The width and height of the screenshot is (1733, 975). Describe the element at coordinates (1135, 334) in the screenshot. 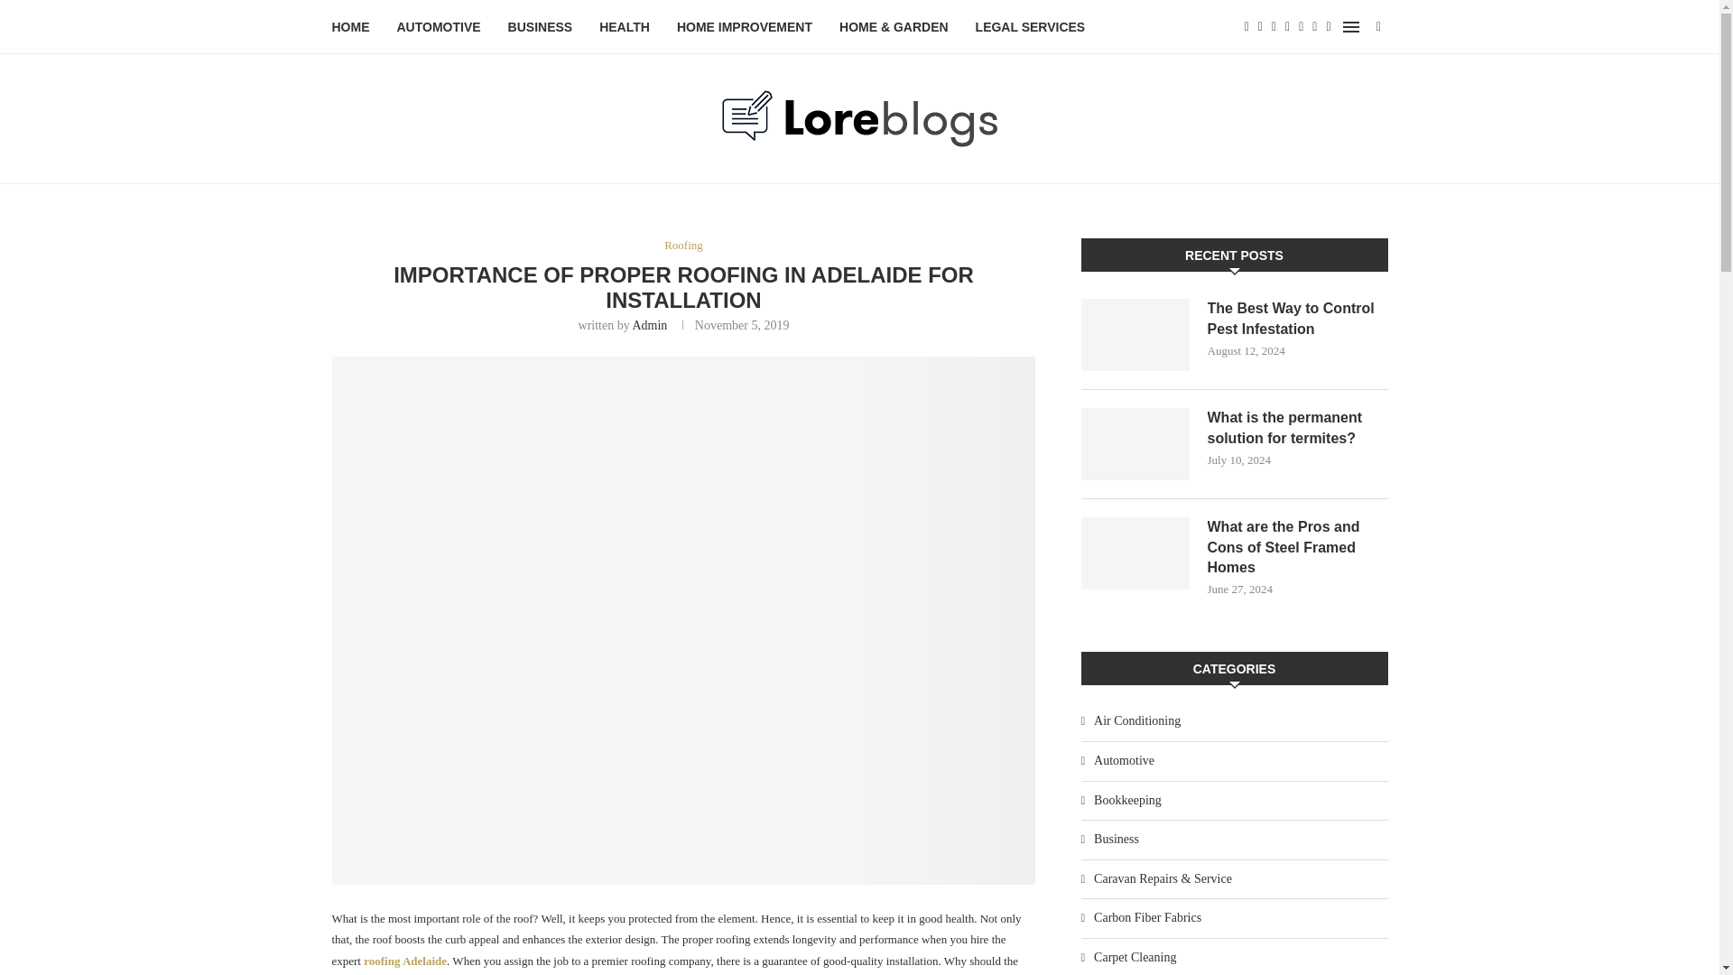

I see `The Best Way to Control Pest Infestation` at that location.